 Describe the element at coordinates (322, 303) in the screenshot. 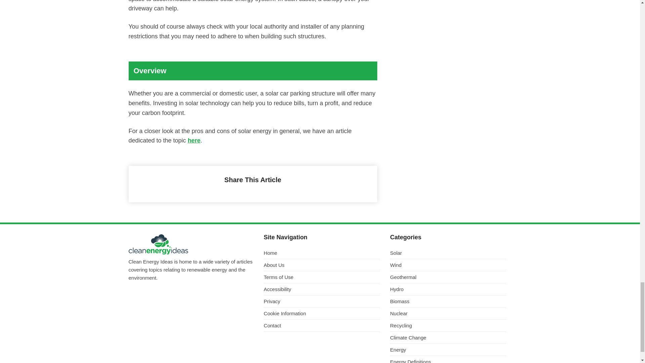

I see `Privacy` at that location.